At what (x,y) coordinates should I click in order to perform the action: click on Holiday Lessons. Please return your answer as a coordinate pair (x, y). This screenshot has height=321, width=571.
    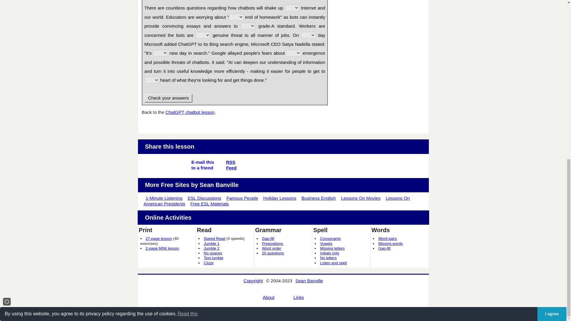
    Looking at the image, I should click on (268, 238).